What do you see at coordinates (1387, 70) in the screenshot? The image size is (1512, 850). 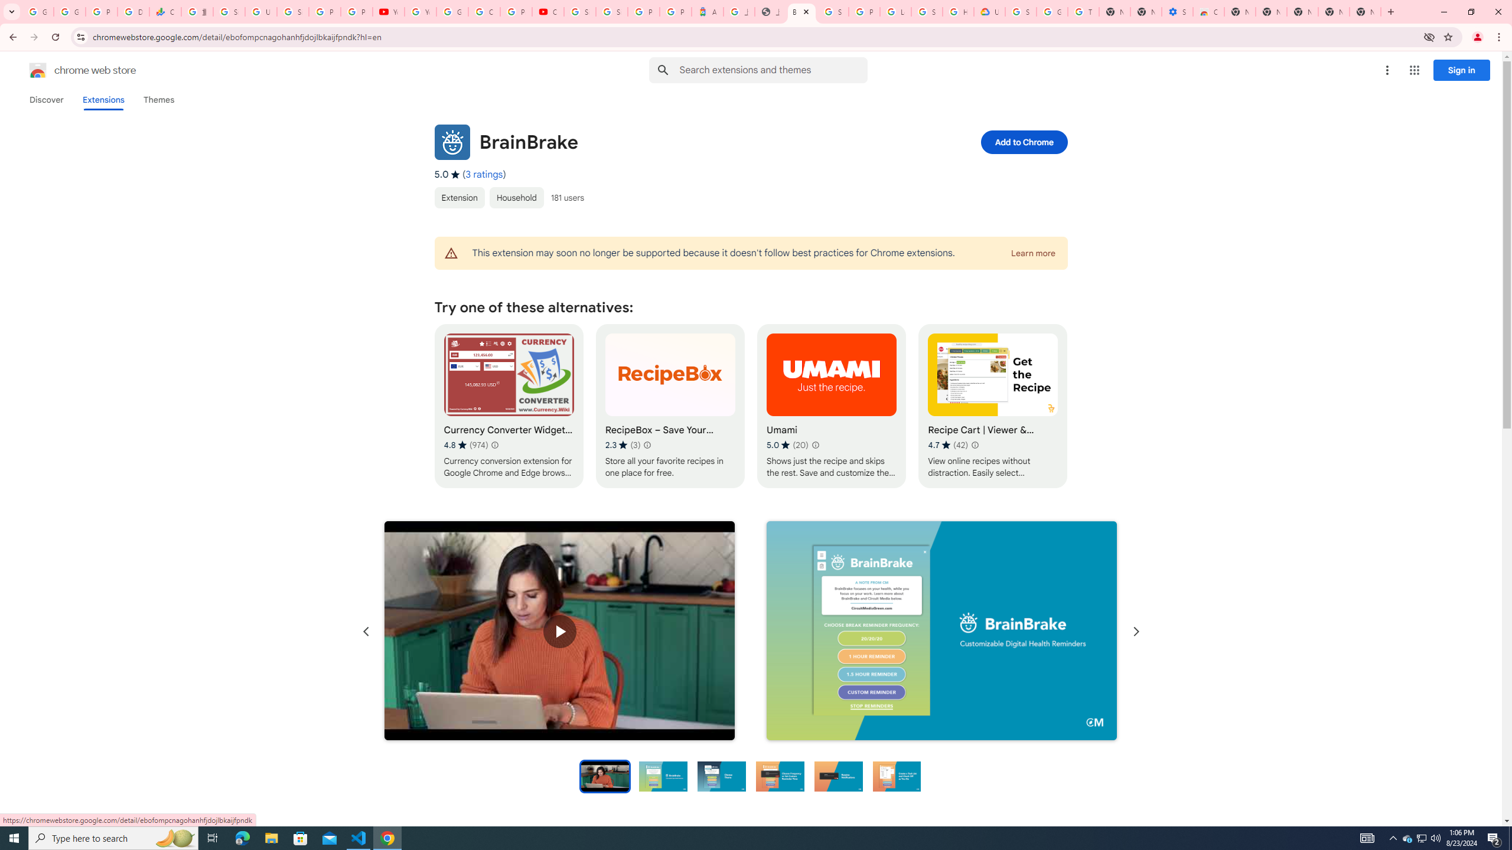 I see `More options menu` at bounding box center [1387, 70].